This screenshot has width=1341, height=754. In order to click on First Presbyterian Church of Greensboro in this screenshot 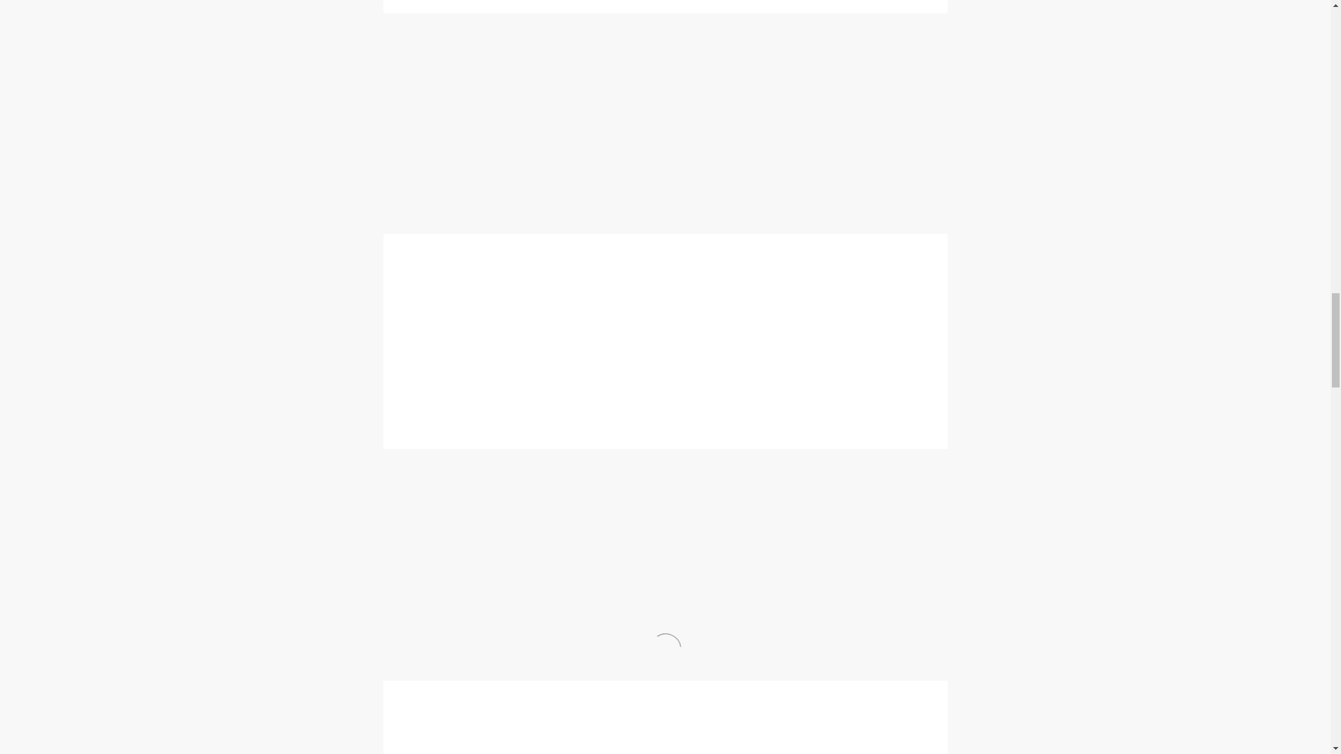, I will do `click(571, 469)`.